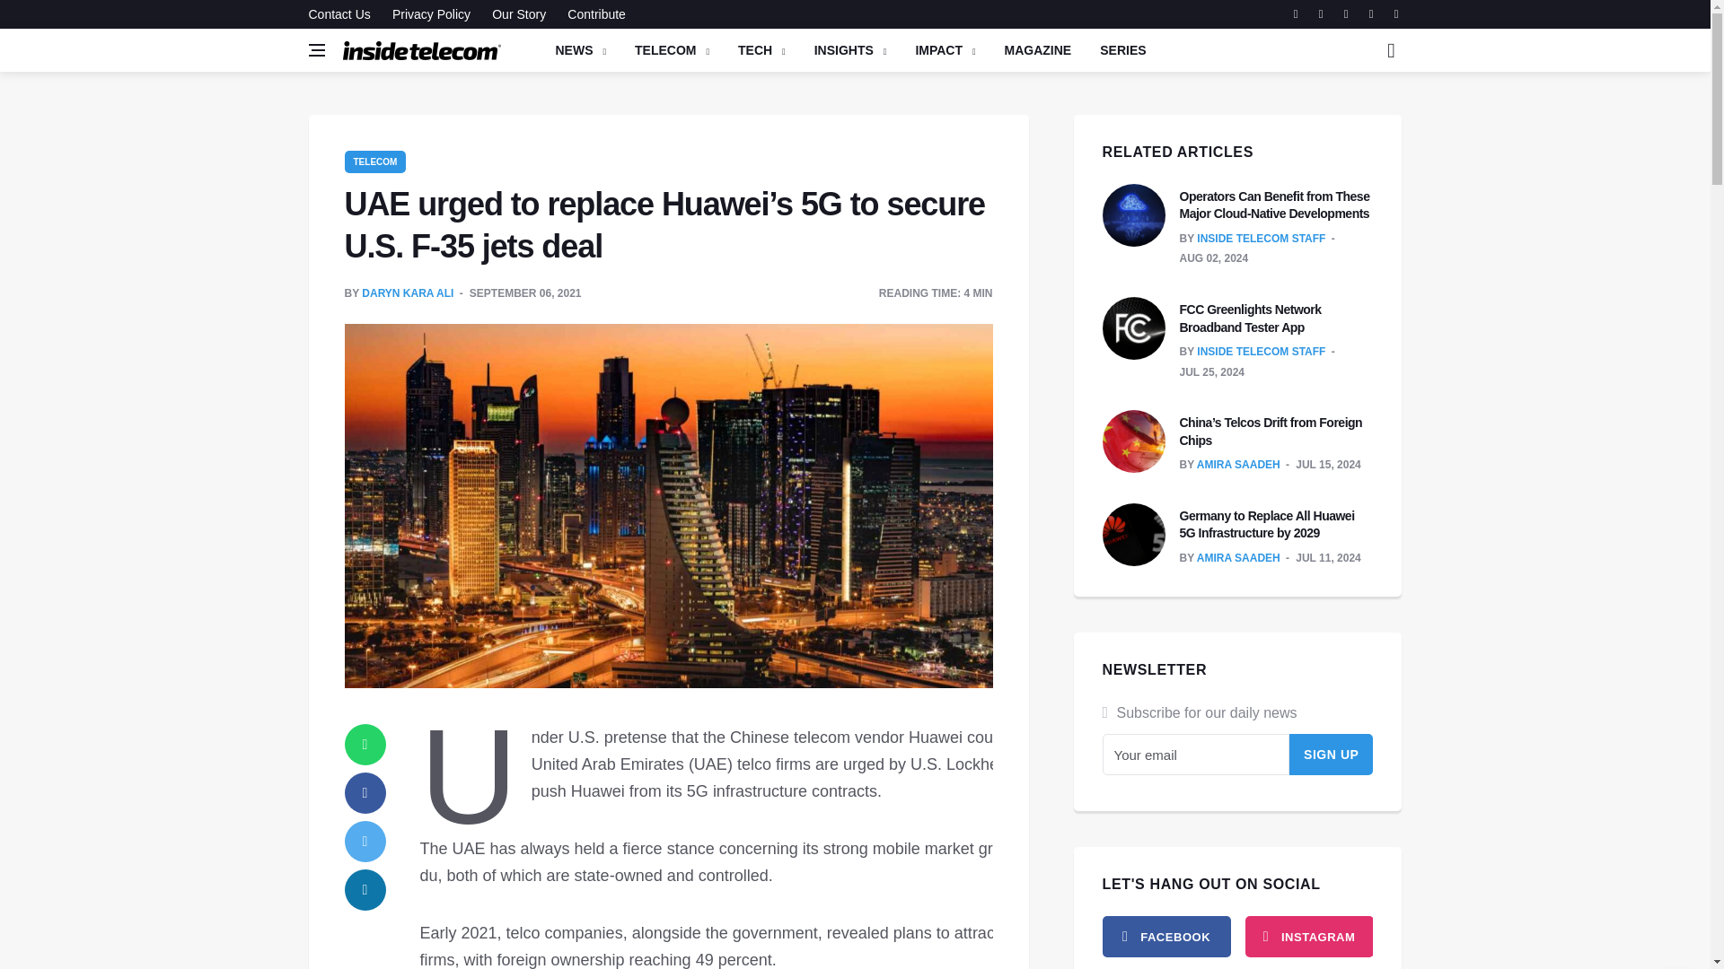  I want to click on twitter, so click(365, 842).